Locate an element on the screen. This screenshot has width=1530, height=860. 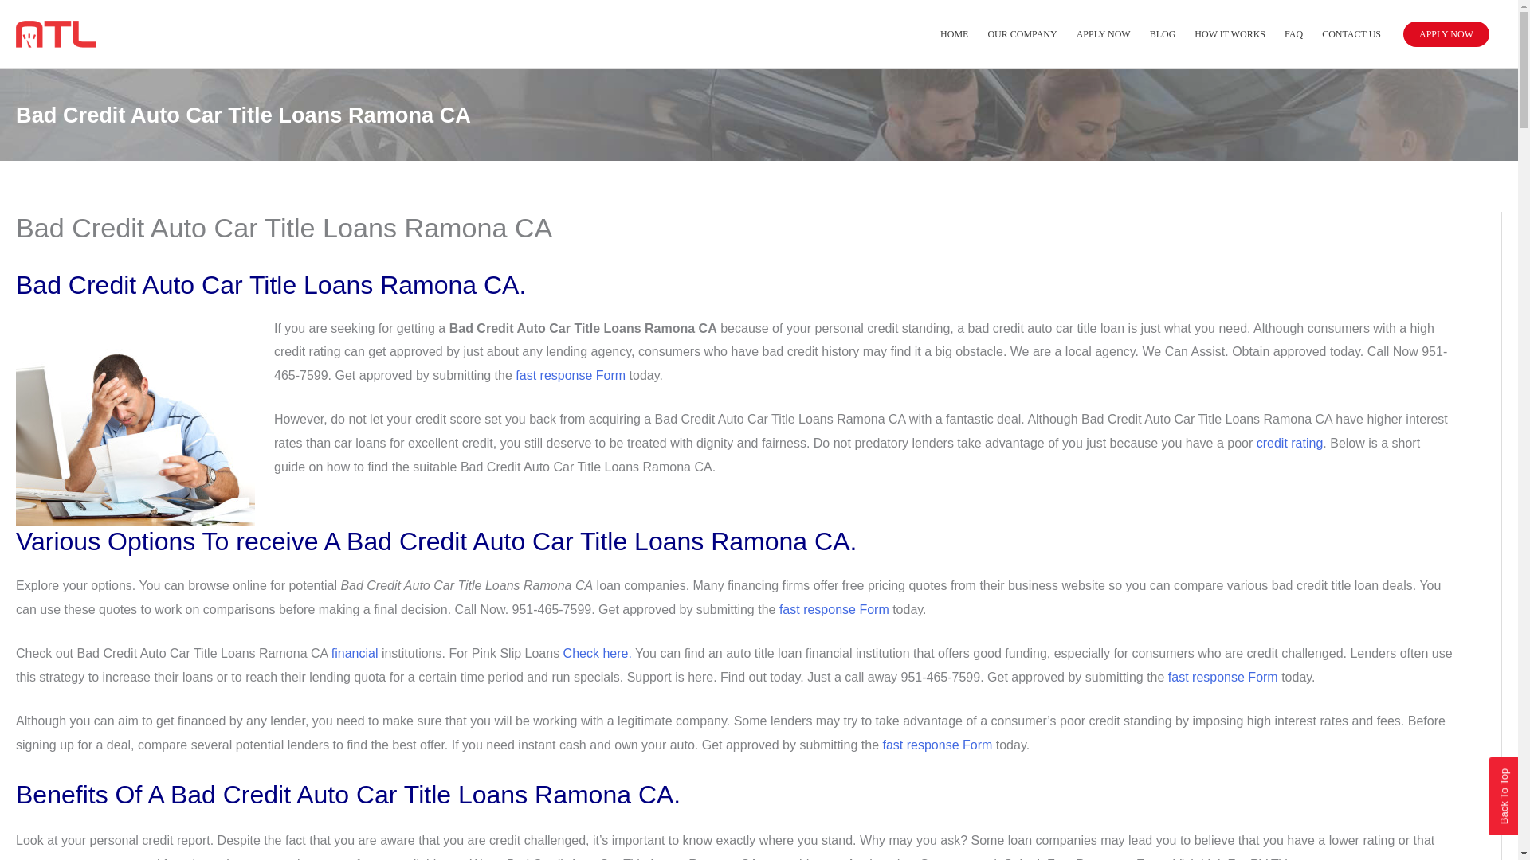
APPLY NOW is located at coordinates (1446, 34).